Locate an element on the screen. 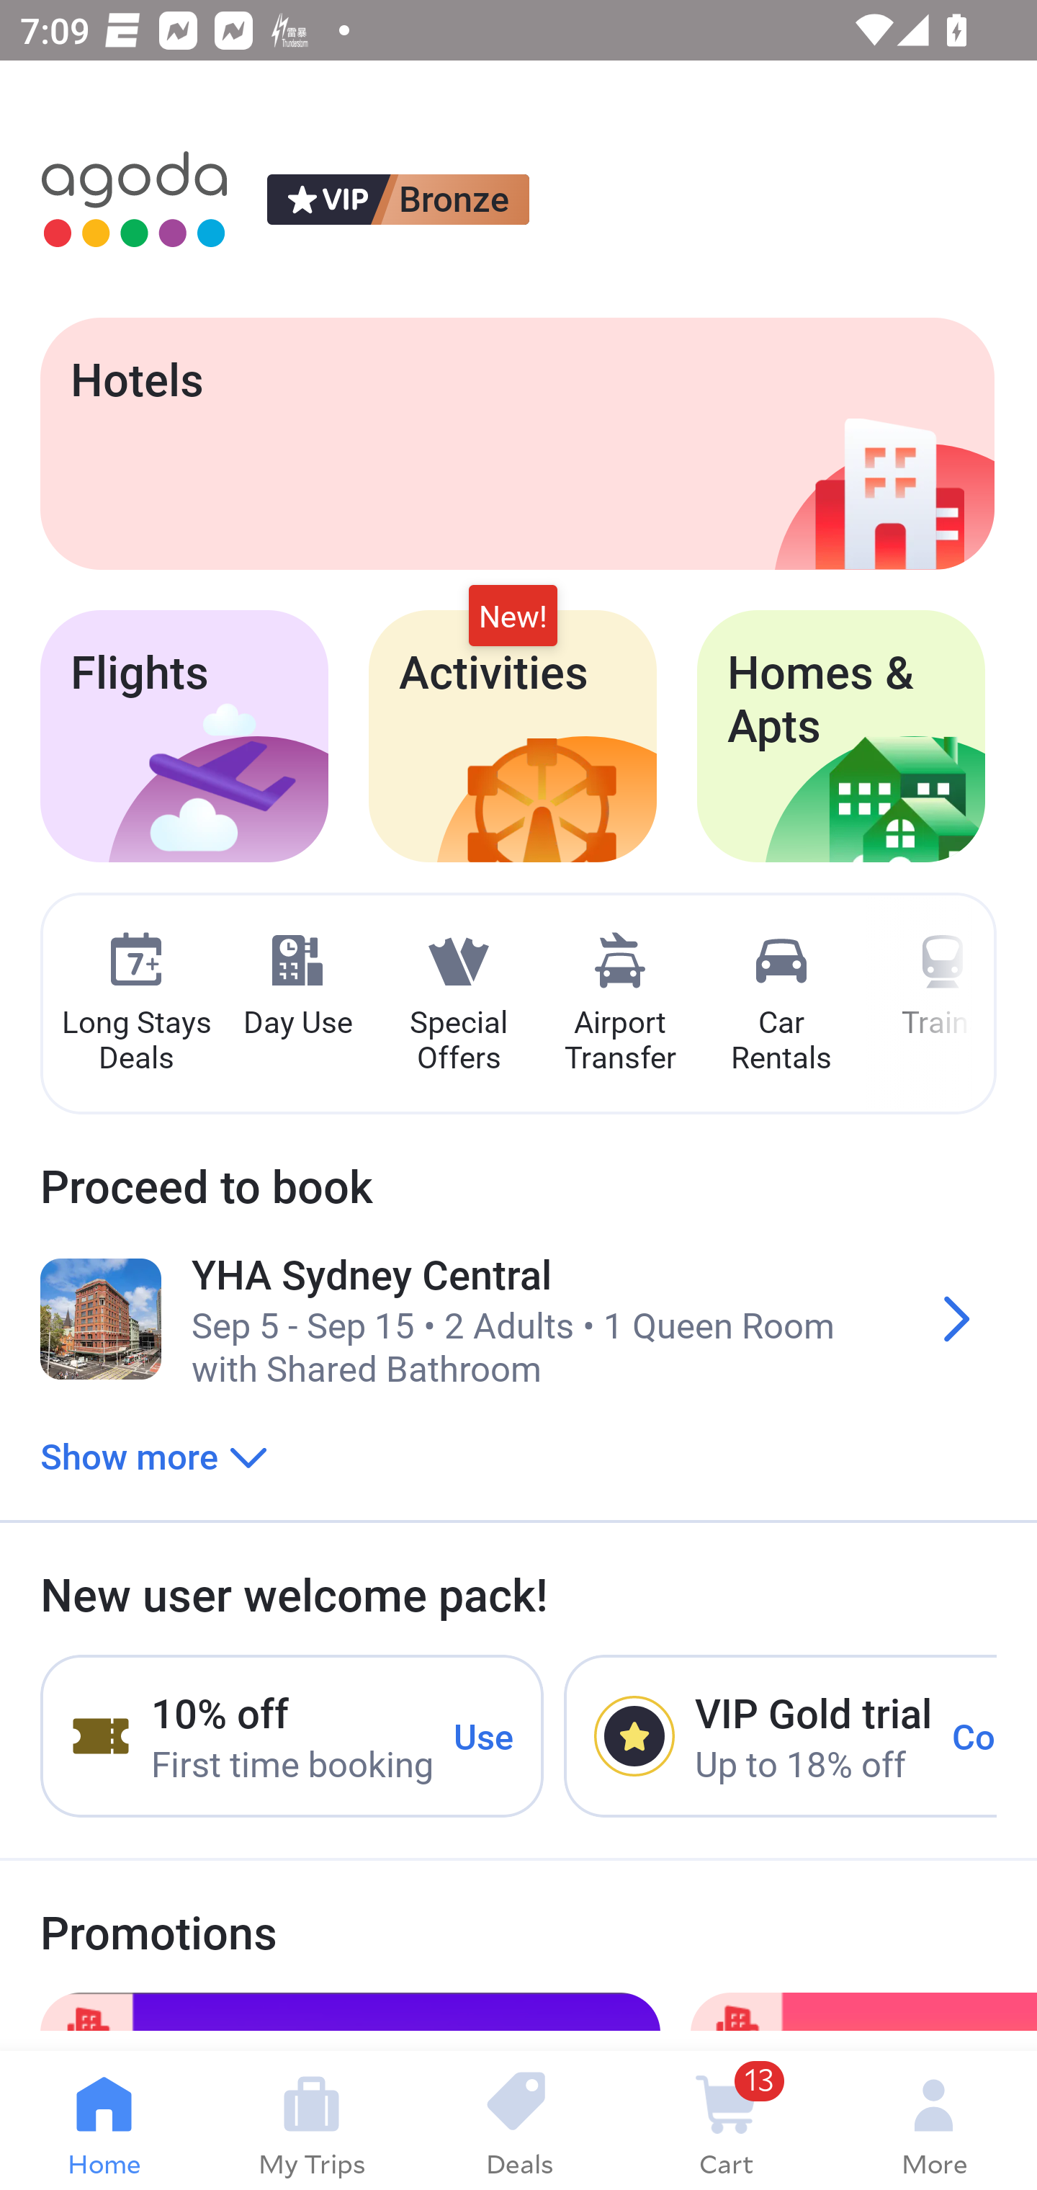 The height and width of the screenshot is (2190, 1037). Homes & Apts is located at coordinates (841, 736).